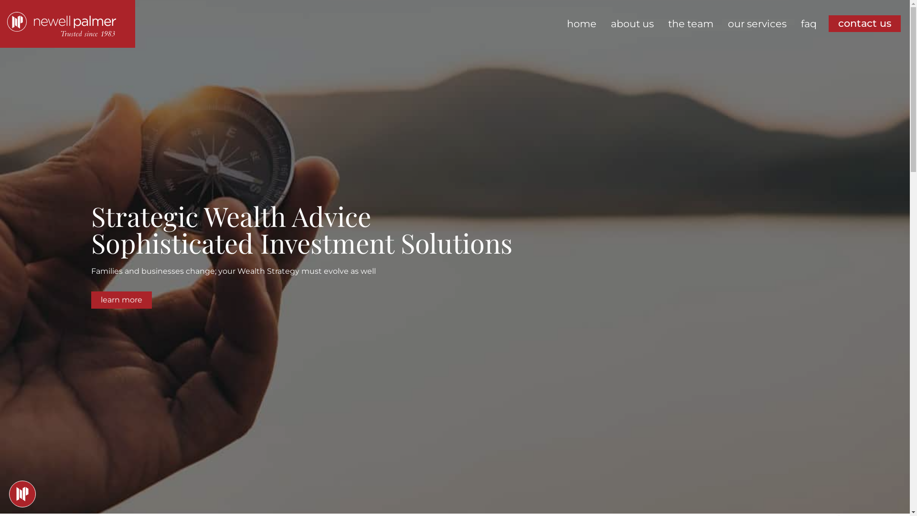  What do you see at coordinates (121, 300) in the screenshot?
I see `learn more` at bounding box center [121, 300].